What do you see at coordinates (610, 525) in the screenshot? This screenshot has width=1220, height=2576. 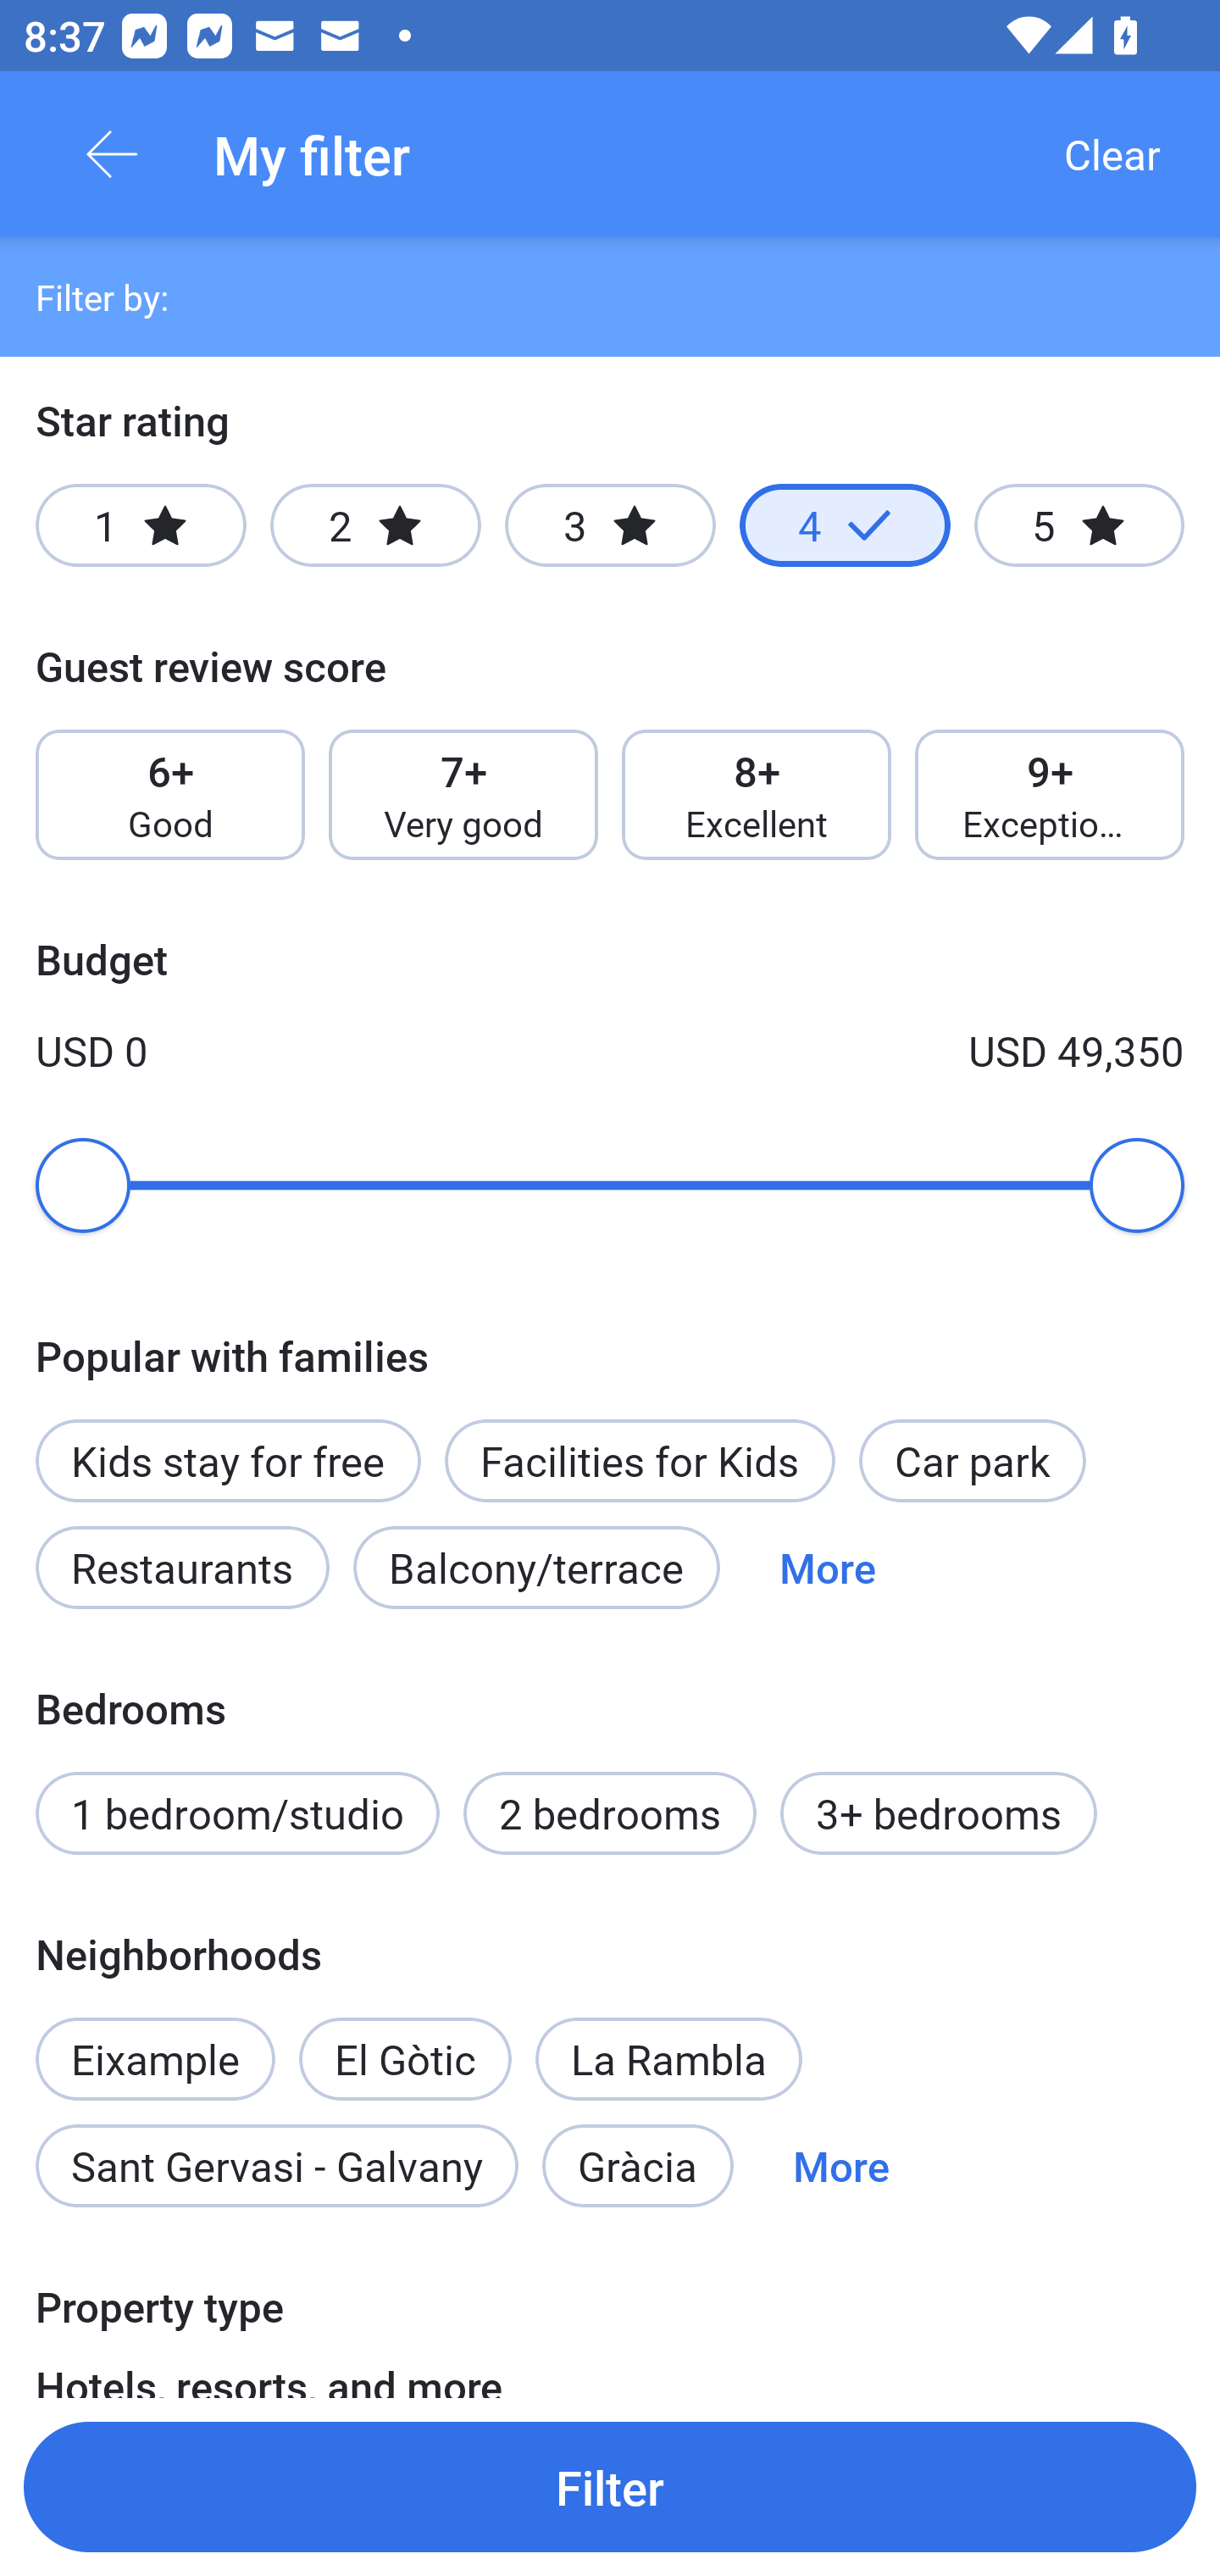 I see `3` at bounding box center [610, 525].